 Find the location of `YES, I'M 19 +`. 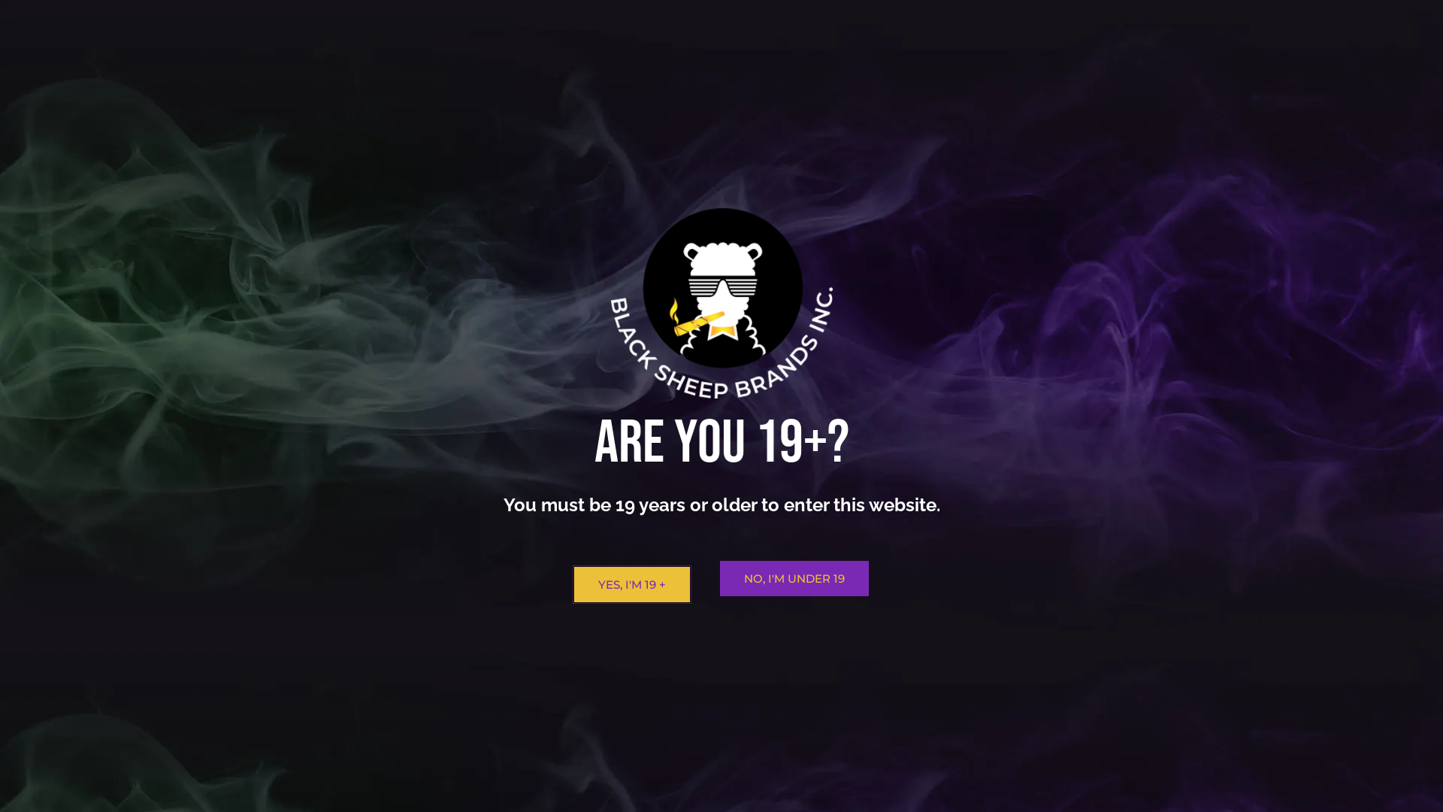

YES, I'M 19 + is located at coordinates (632, 585).